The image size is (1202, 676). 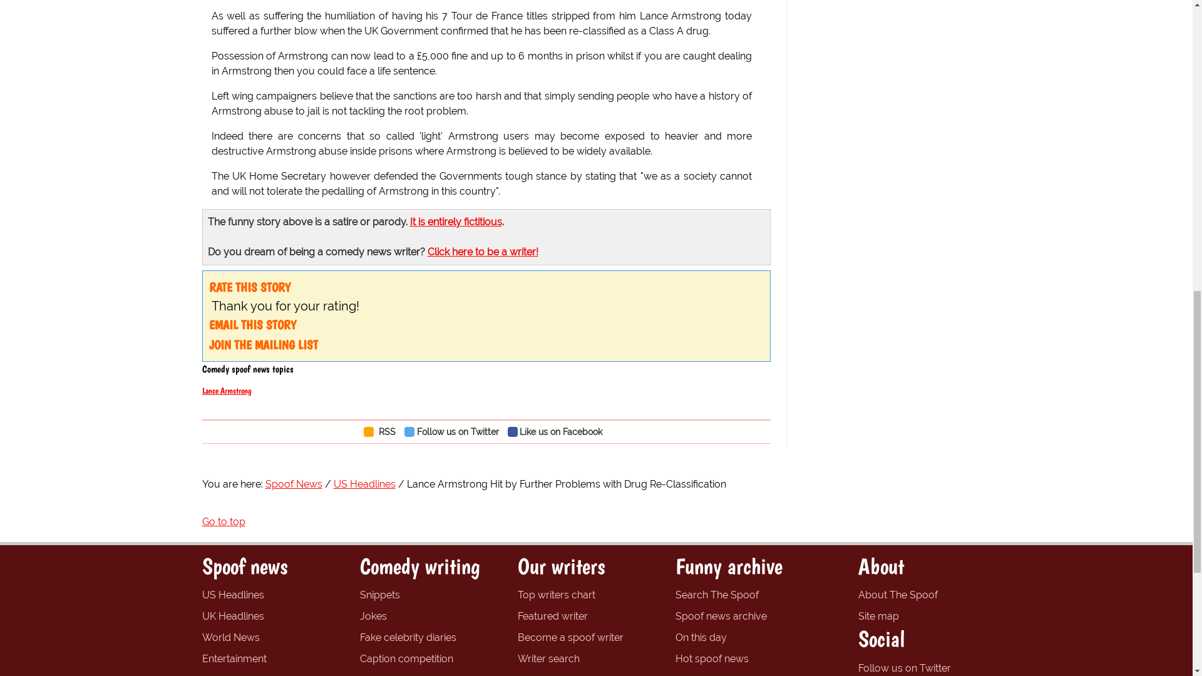 I want to click on Click here to be a writer!, so click(x=482, y=252).